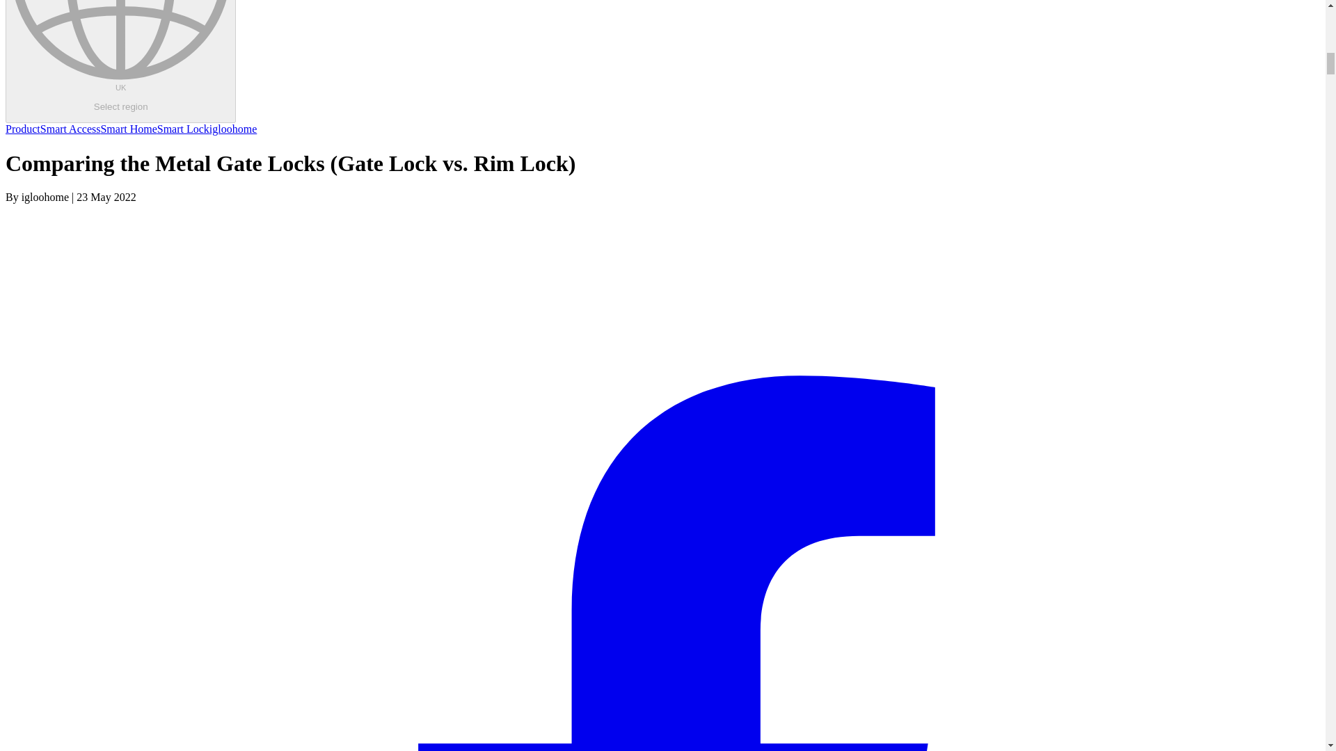  I want to click on Smart Home, so click(128, 129).